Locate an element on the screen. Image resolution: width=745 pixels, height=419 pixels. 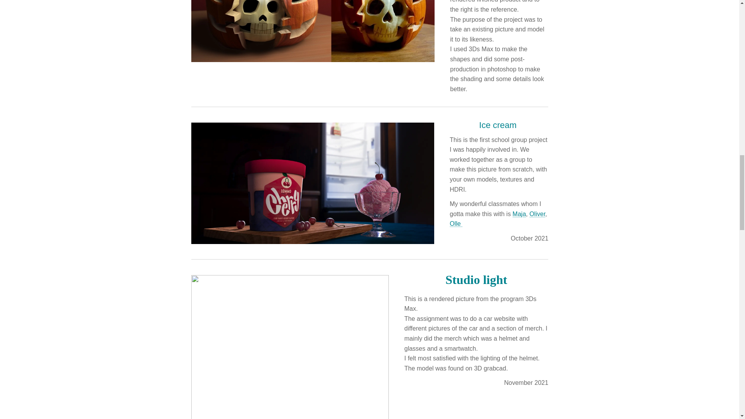
Oliver is located at coordinates (537, 213).